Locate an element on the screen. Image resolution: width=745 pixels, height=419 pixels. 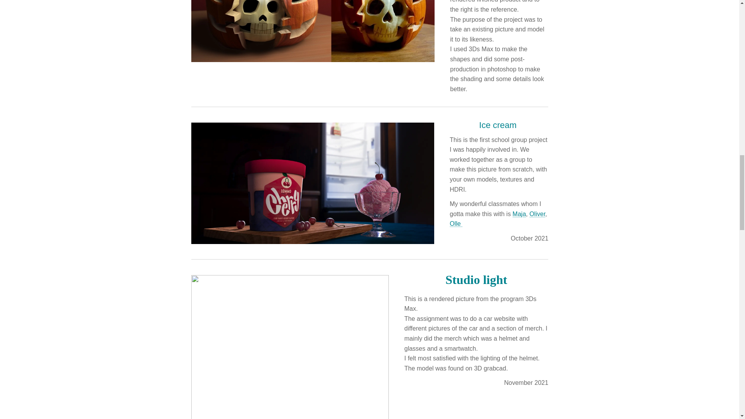
Oliver is located at coordinates (537, 213).